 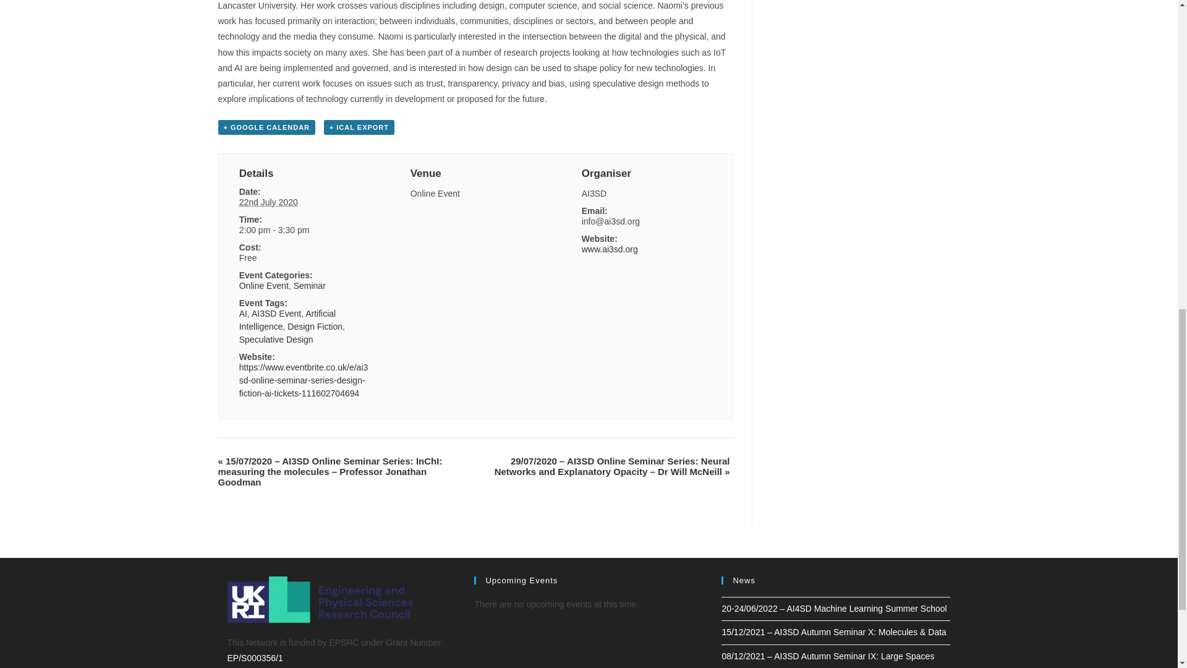 What do you see at coordinates (268, 202) in the screenshot?
I see `2020-07-22` at bounding box center [268, 202].